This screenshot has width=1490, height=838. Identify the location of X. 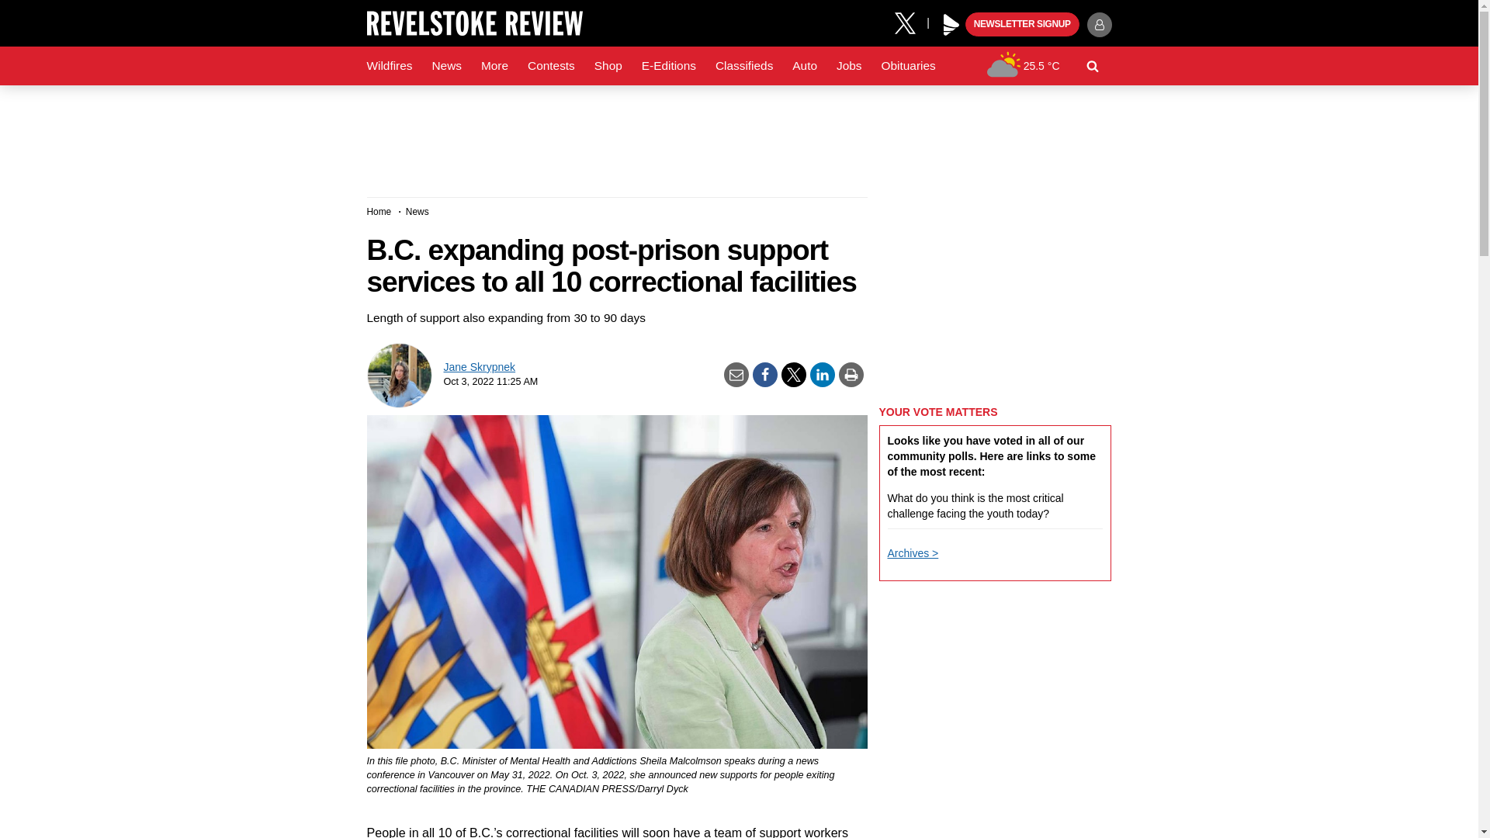
(910, 22).